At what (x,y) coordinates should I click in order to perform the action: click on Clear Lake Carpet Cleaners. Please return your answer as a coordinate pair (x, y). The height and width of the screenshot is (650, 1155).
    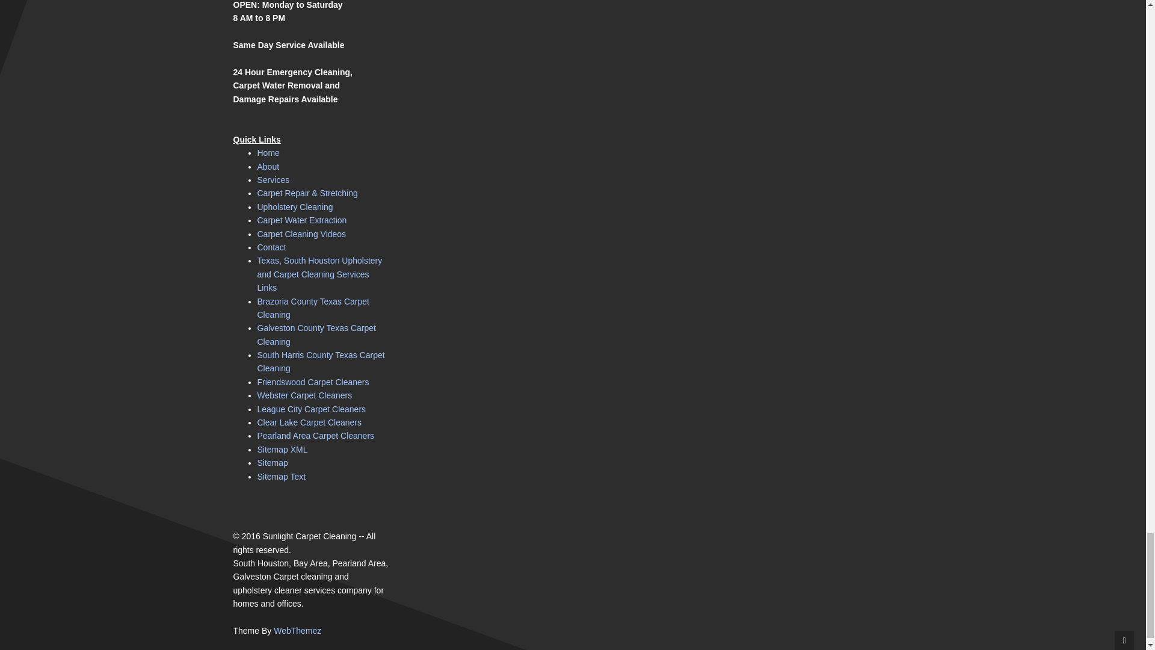
    Looking at the image, I should click on (310, 422).